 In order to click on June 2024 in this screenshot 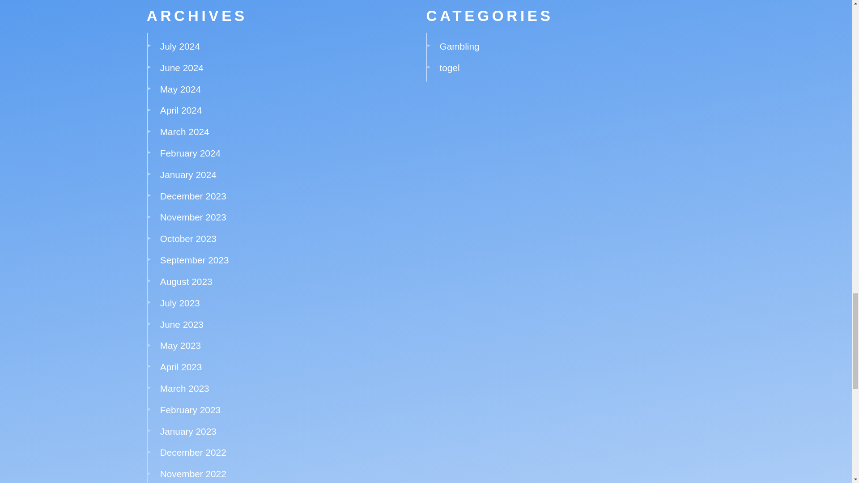, I will do `click(182, 68)`.